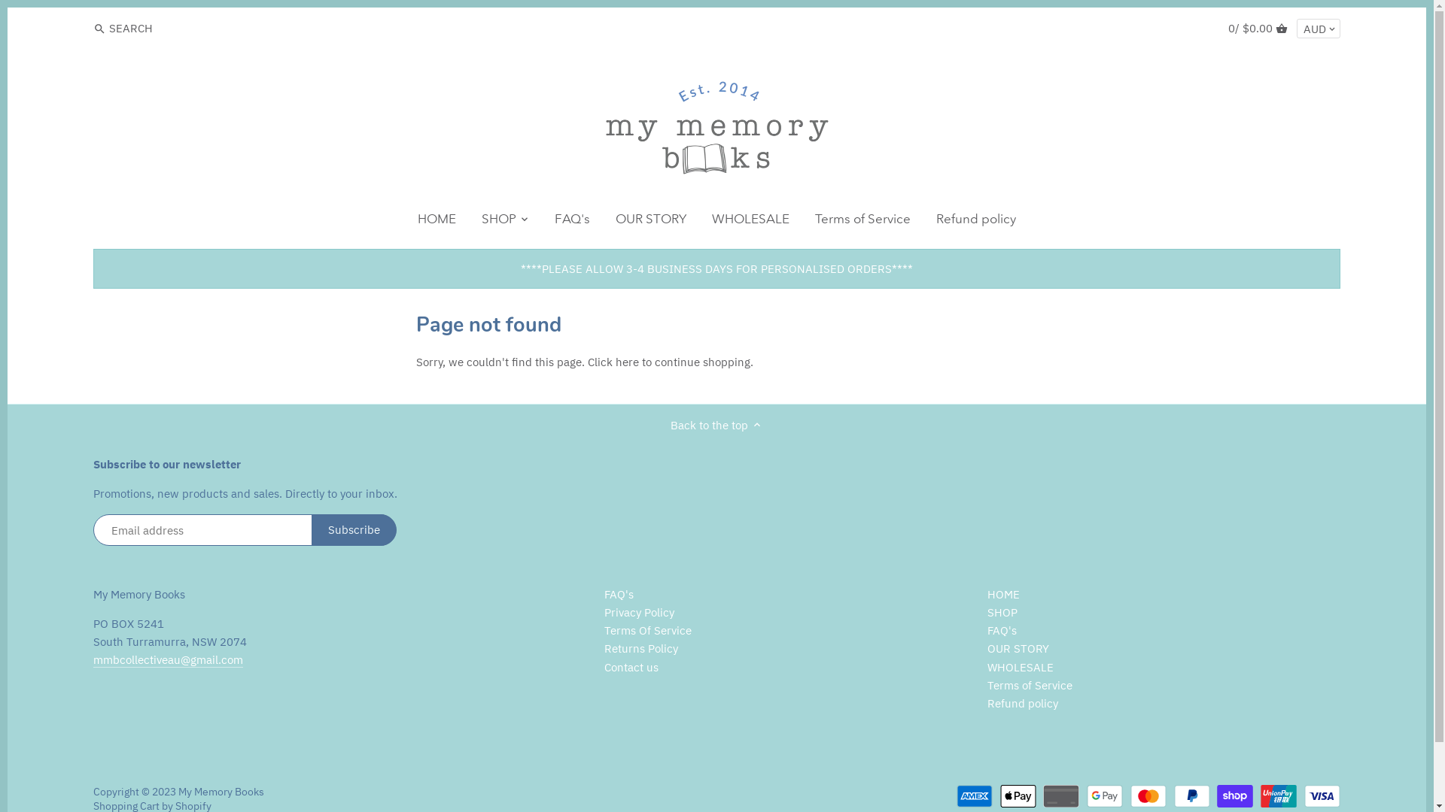 The image size is (1445, 812). I want to click on Returns Policy, so click(641, 649).